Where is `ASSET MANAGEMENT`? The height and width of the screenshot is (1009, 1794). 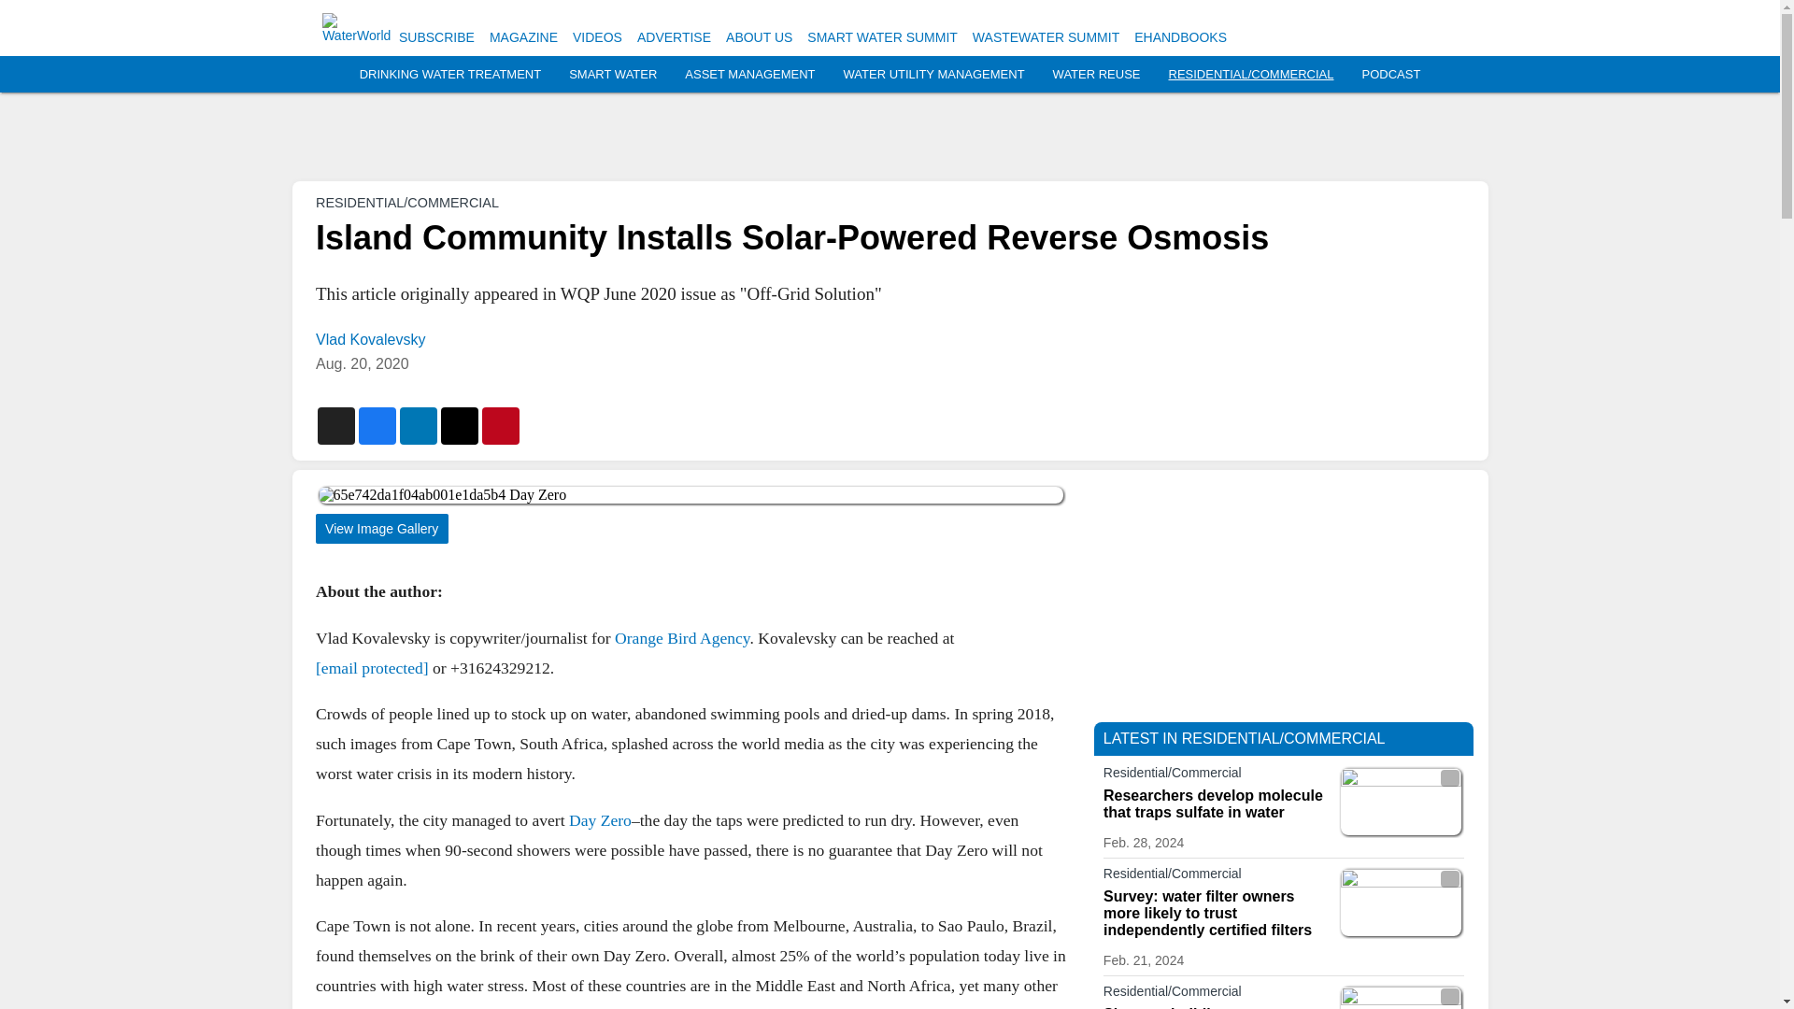 ASSET MANAGEMENT is located at coordinates (749, 75).